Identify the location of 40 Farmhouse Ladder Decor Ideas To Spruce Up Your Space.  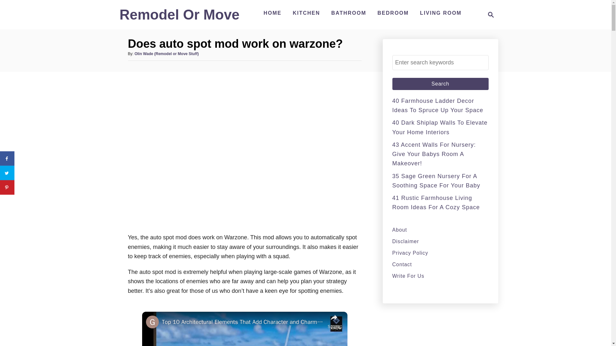
(437, 105).